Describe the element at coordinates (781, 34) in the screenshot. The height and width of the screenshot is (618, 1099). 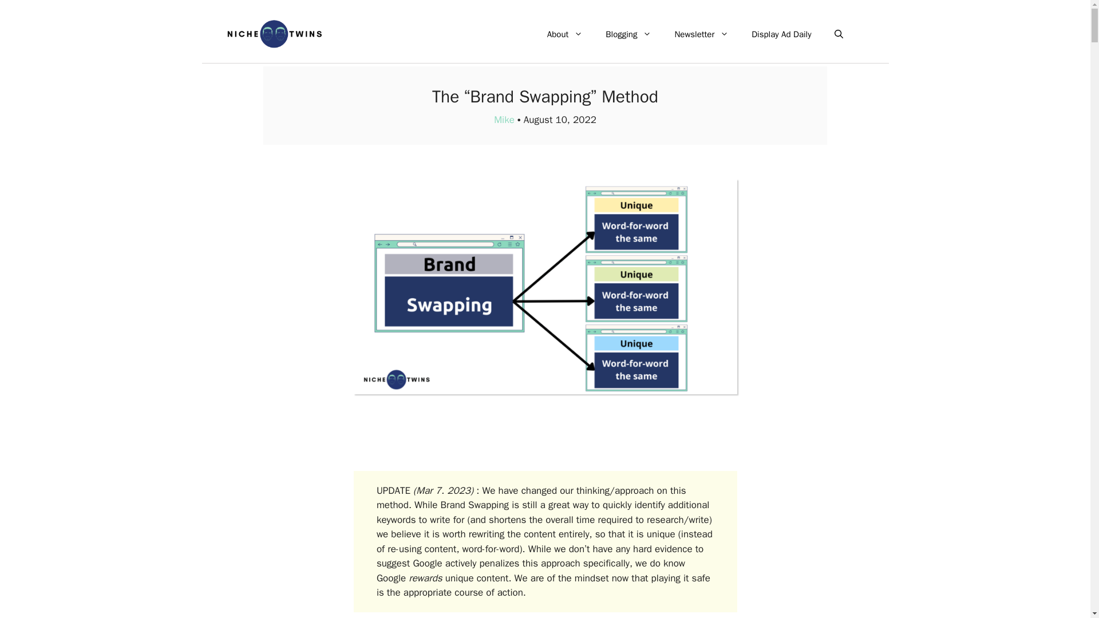
I see `Display Ad Daily` at that location.